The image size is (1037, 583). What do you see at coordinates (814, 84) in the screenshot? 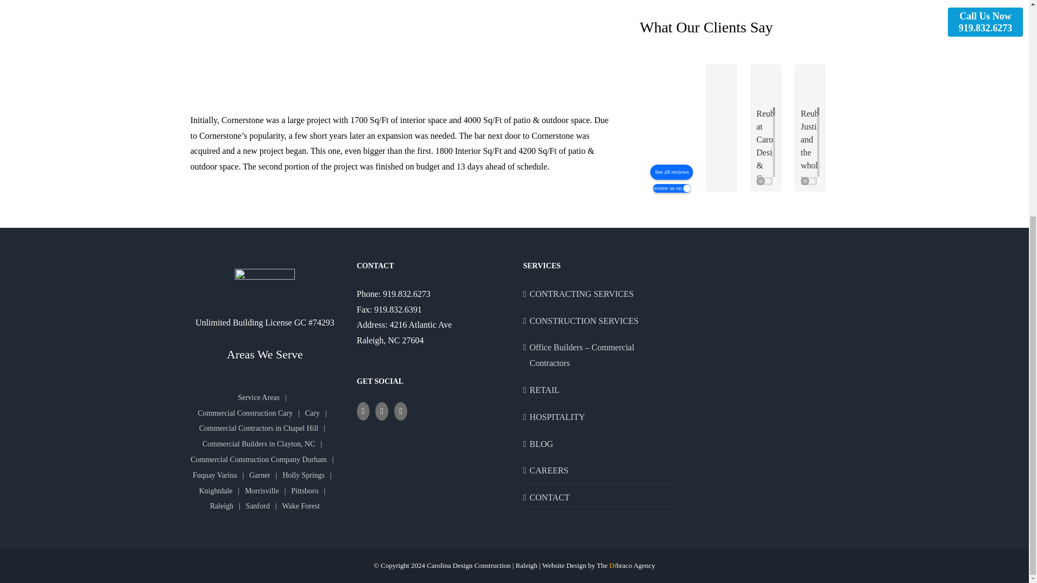
I see `Chase Riker` at bounding box center [814, 84].